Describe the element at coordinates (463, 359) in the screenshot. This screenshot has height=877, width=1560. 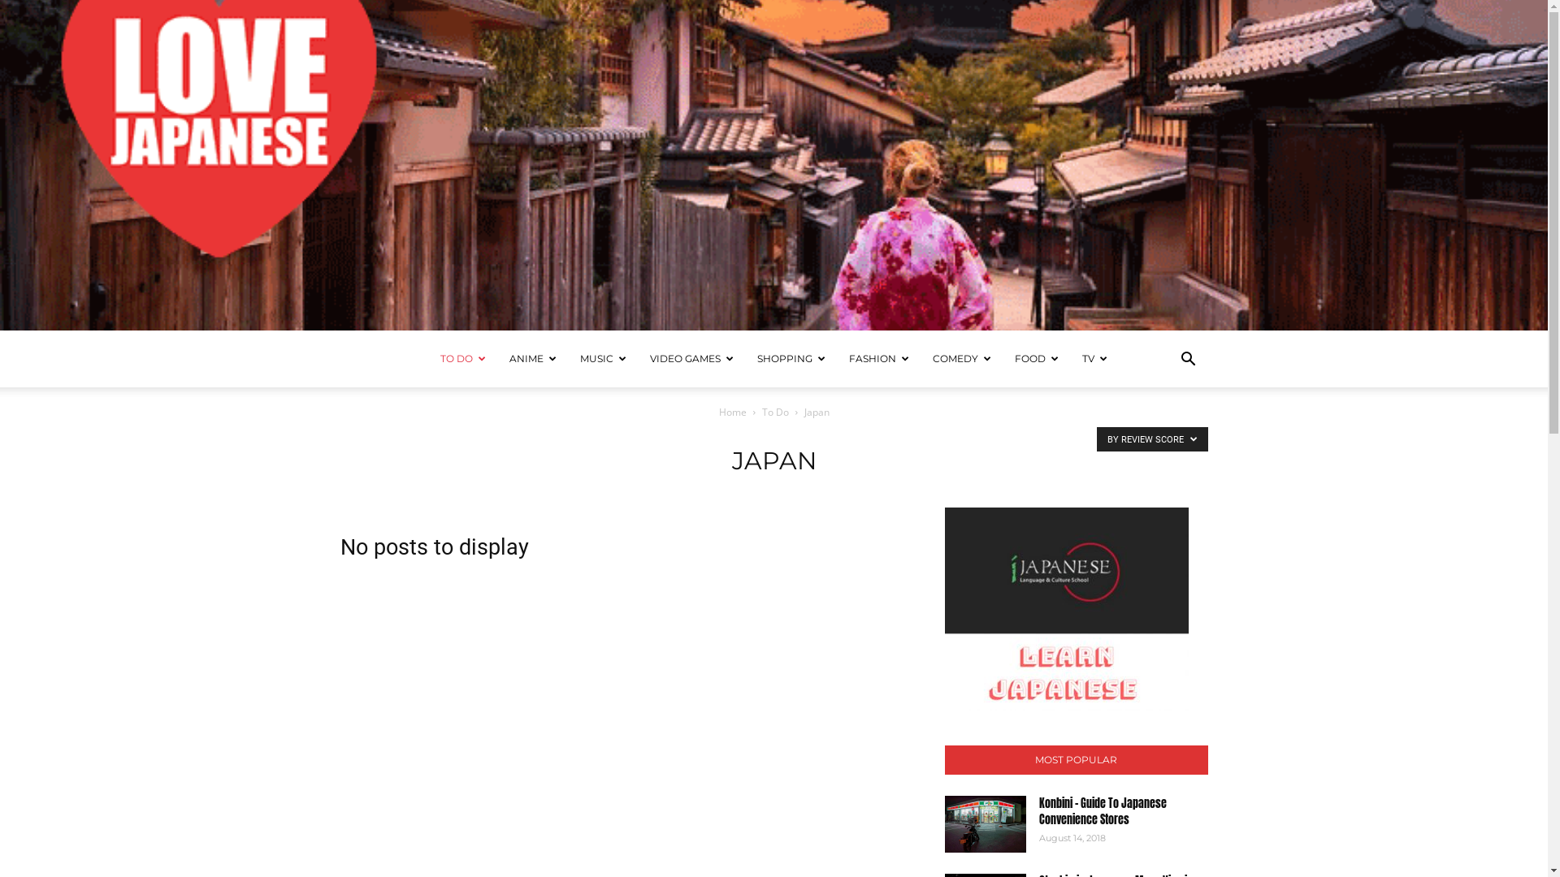
I see `TO DO` at that location.